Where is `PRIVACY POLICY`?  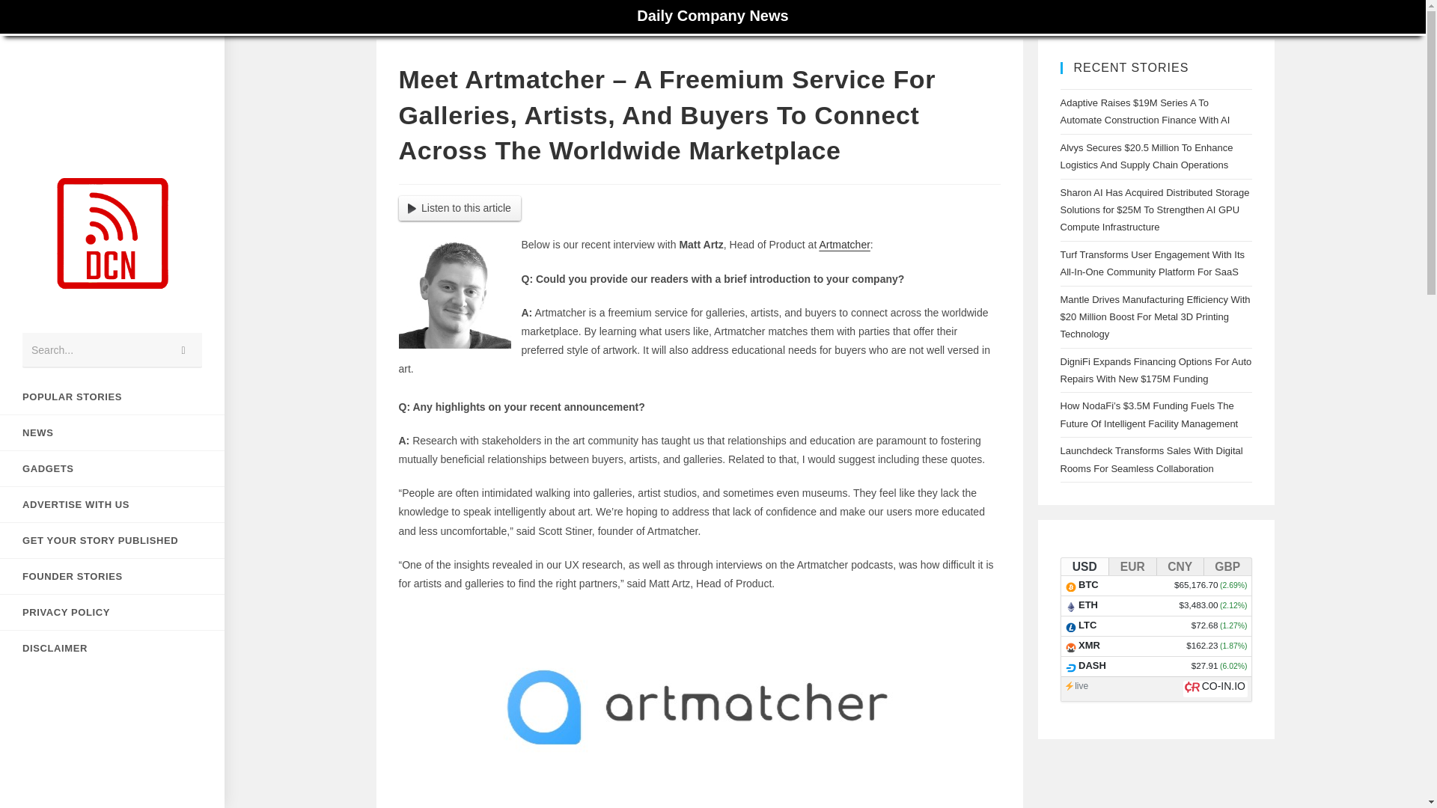 PRIVACY POLICY is located at coordinates (112, 612).